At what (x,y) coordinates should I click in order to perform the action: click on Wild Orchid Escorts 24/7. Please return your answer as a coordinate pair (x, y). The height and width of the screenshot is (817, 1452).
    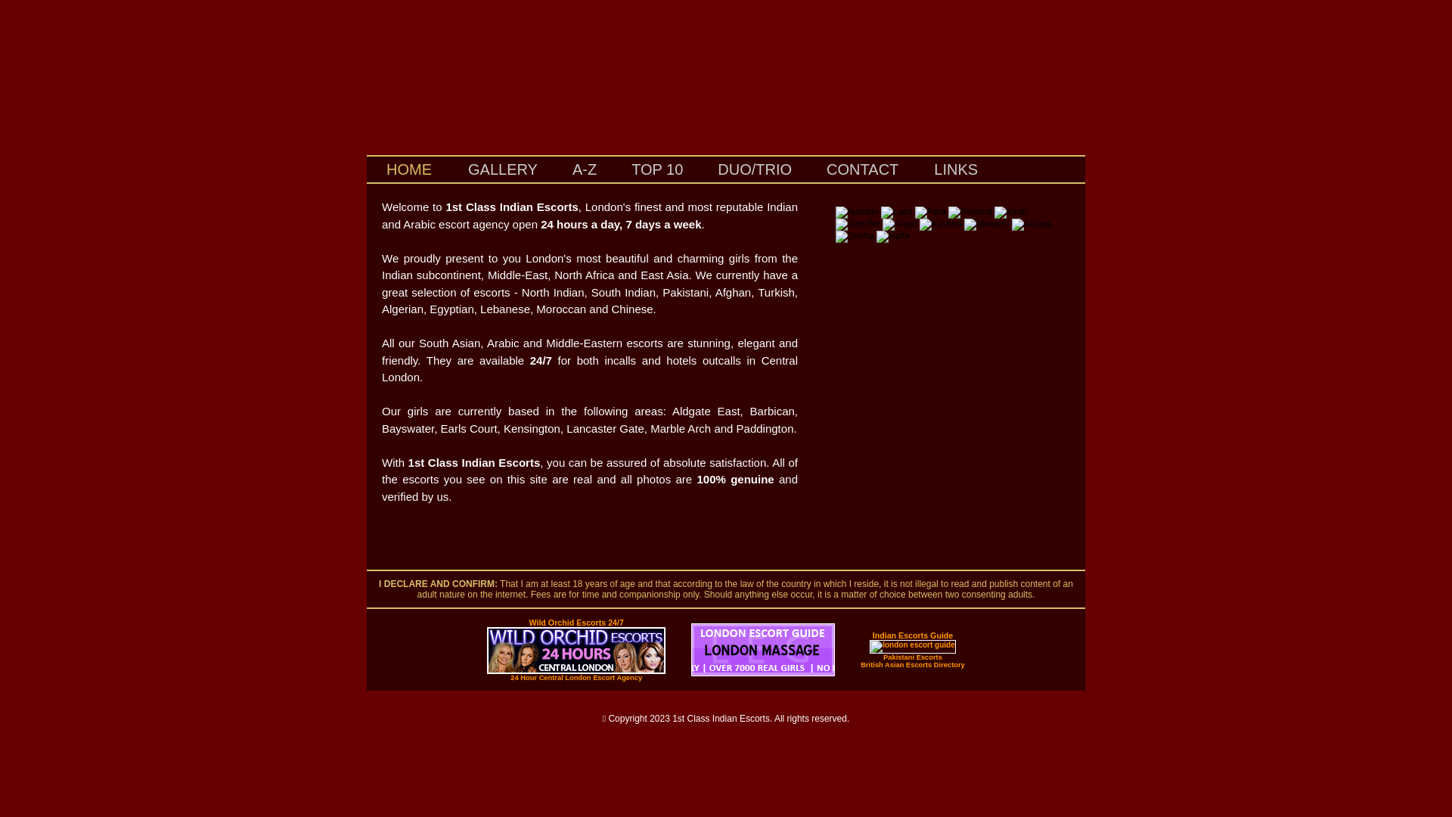
    Looking at the image, I should click on (576, 623).